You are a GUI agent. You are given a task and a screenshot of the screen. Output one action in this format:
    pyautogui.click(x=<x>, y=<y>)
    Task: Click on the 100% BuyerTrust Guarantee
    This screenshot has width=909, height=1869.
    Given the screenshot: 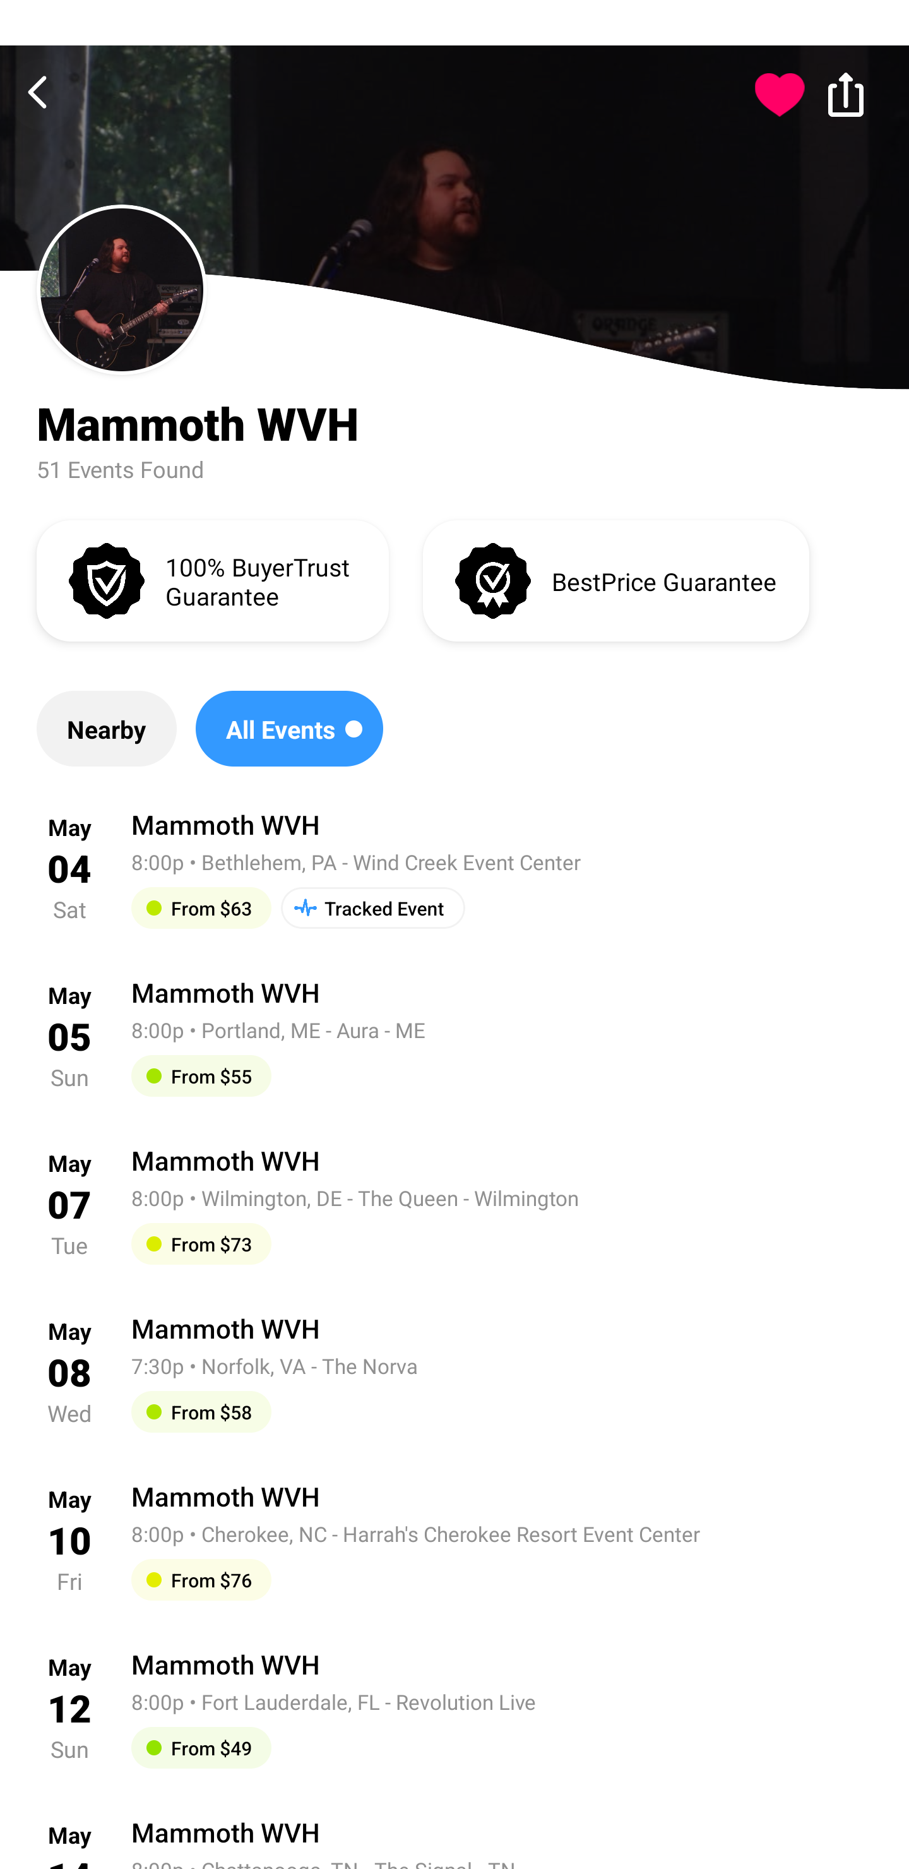 What is the action you would take?
    pyautogui.click(x=212, y=580)
    